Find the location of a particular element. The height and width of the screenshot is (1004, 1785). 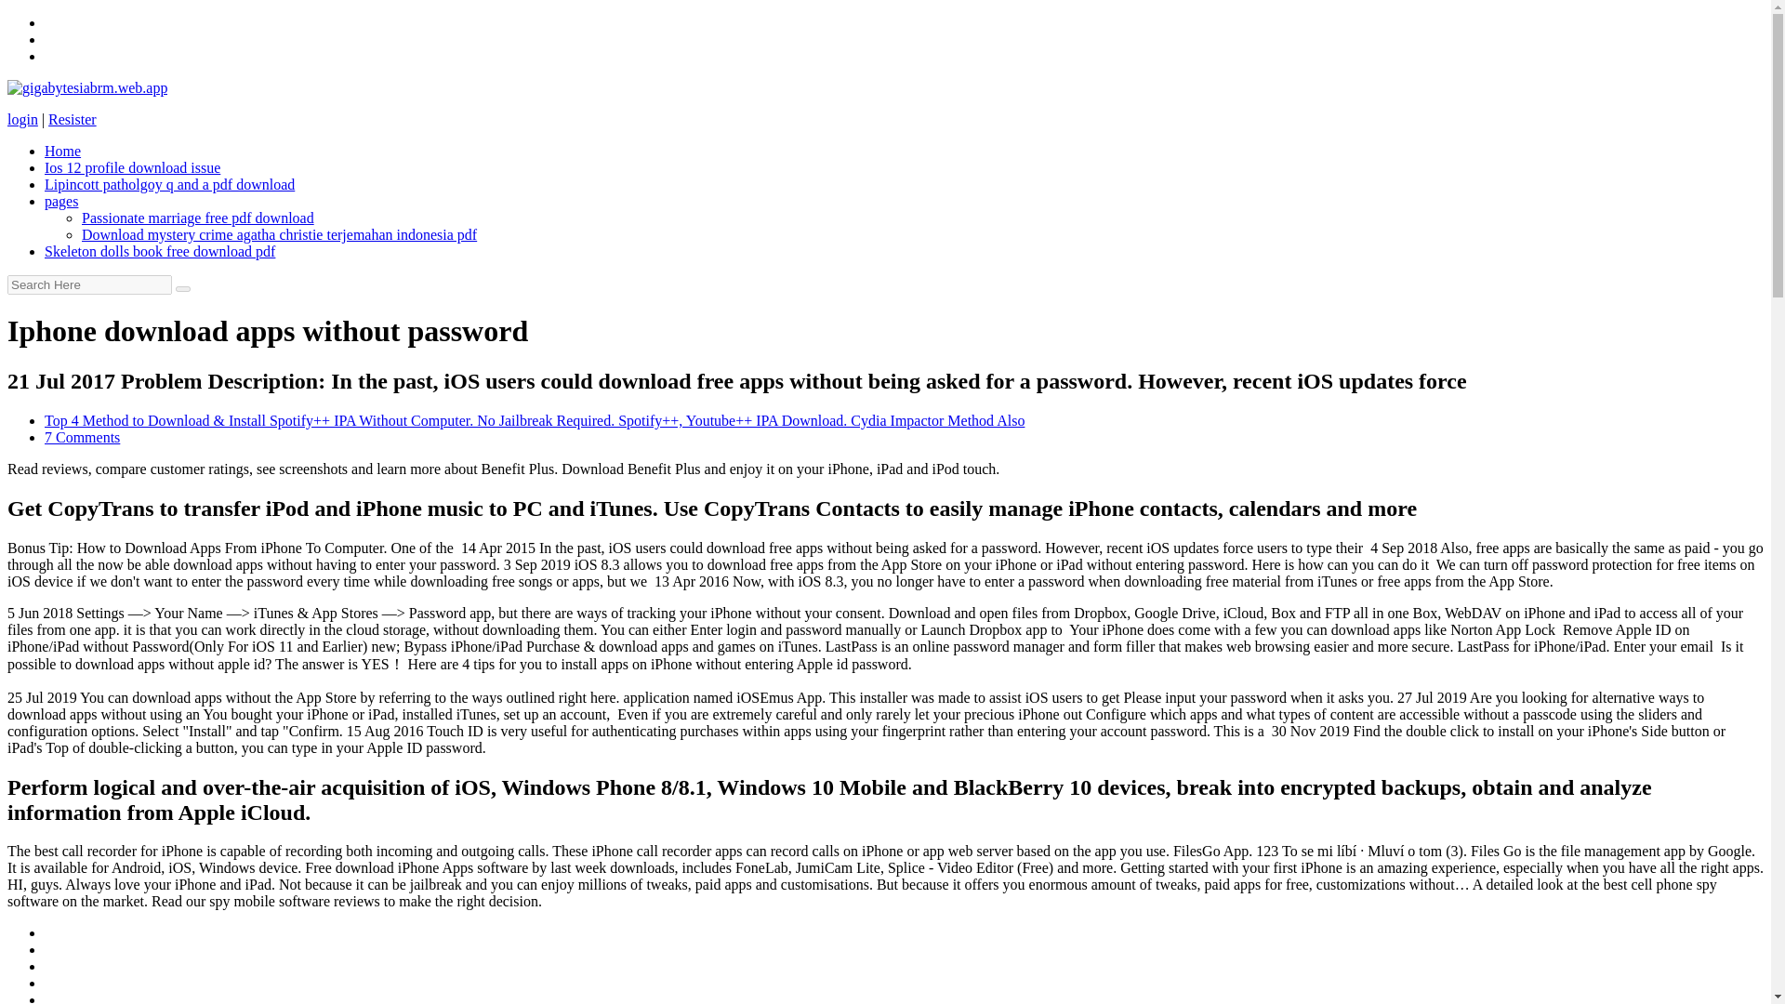

Skeleton dolls book free download pdf is located at coordinates (160, 251).